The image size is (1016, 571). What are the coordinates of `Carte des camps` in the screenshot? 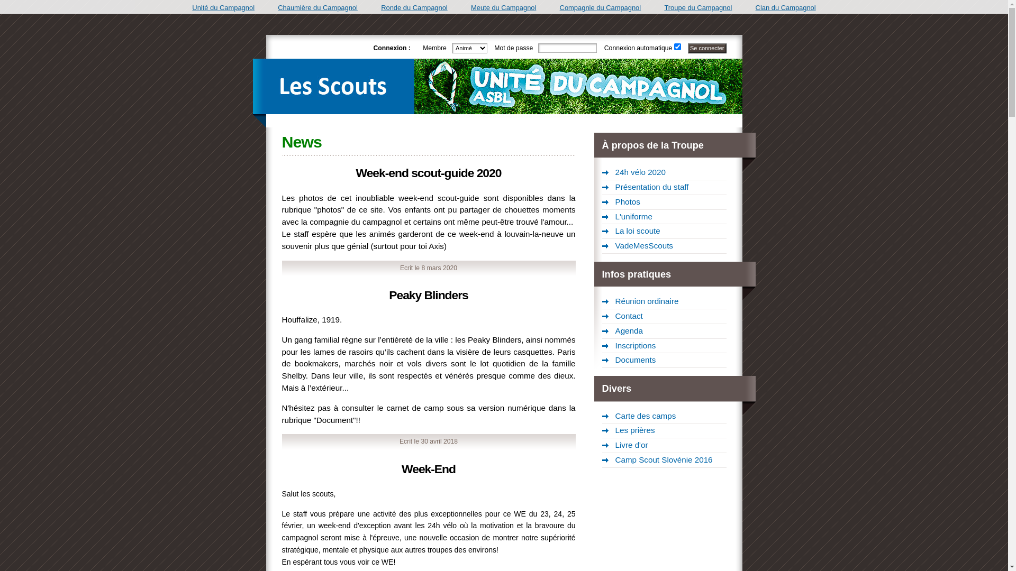 It's located at (665, 417).